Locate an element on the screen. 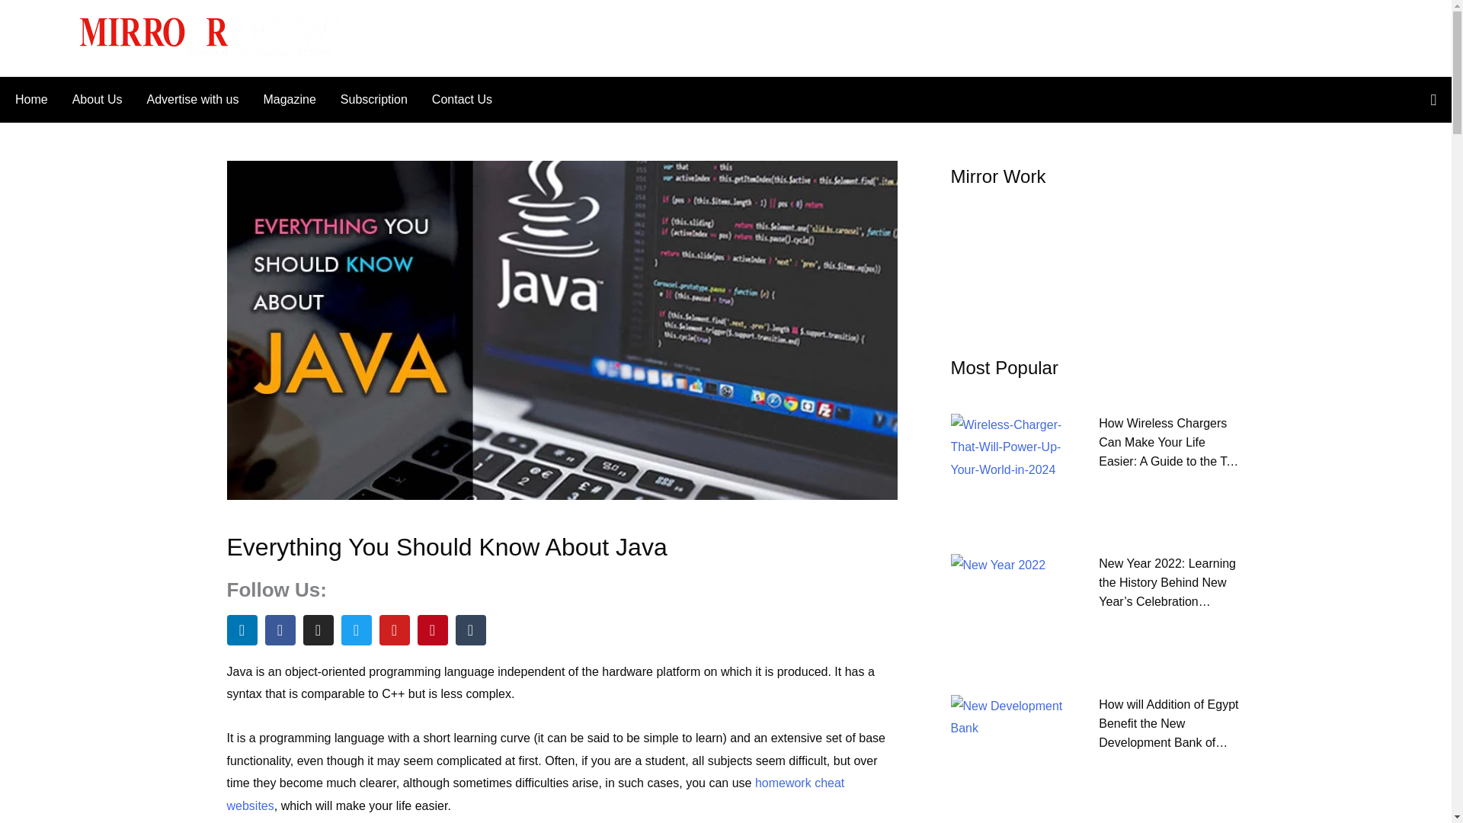  Pinterest is located at coordinates (432, 629).